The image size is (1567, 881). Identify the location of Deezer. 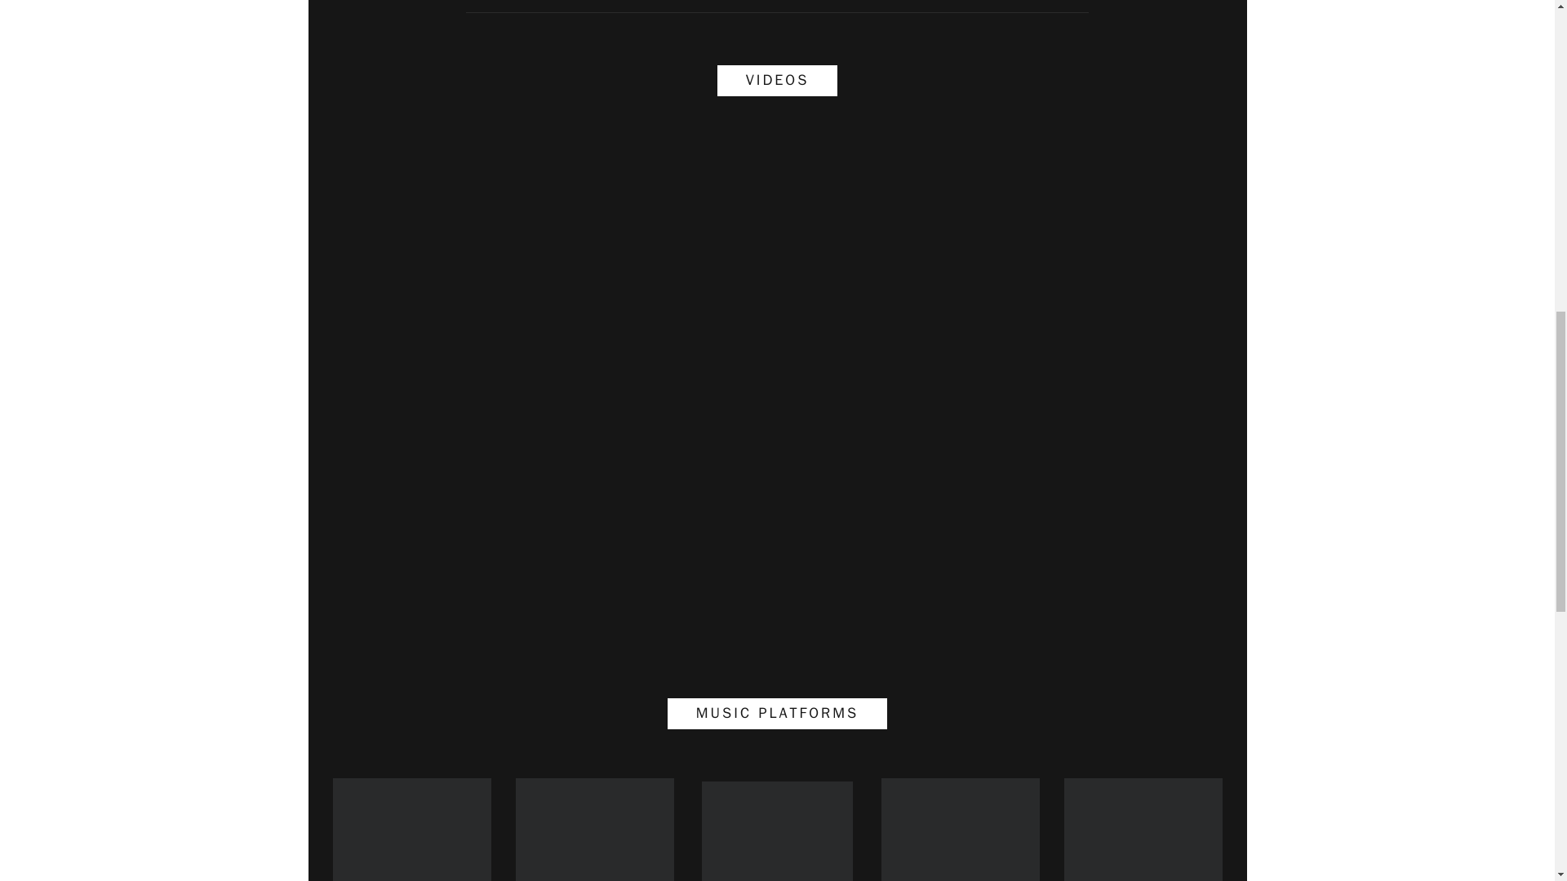
(1143, 829).